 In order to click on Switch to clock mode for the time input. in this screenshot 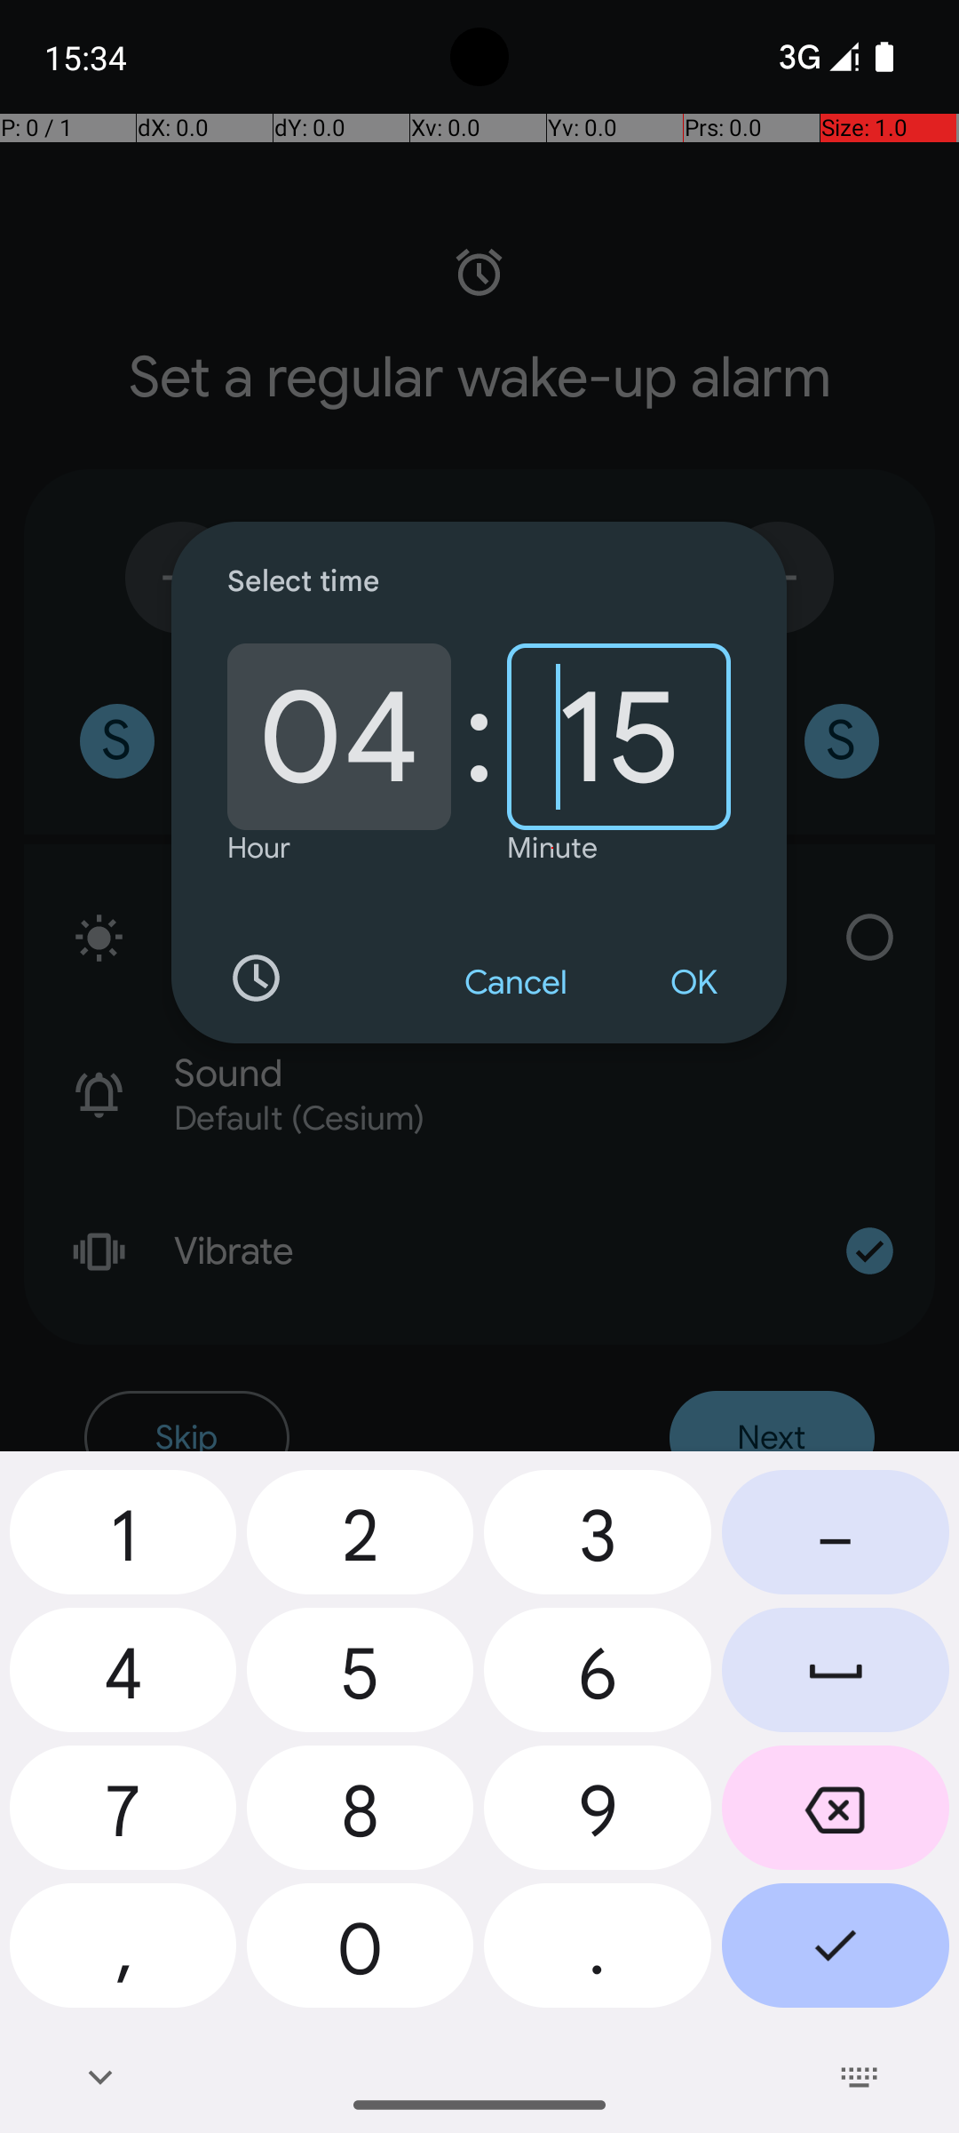, I will do `click(256, 979)`.